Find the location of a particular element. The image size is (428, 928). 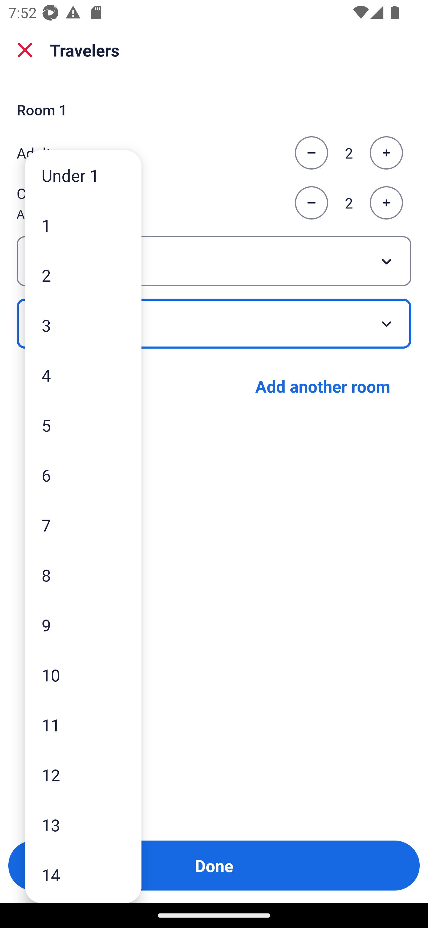

10 is located at coordinates (83, 675).